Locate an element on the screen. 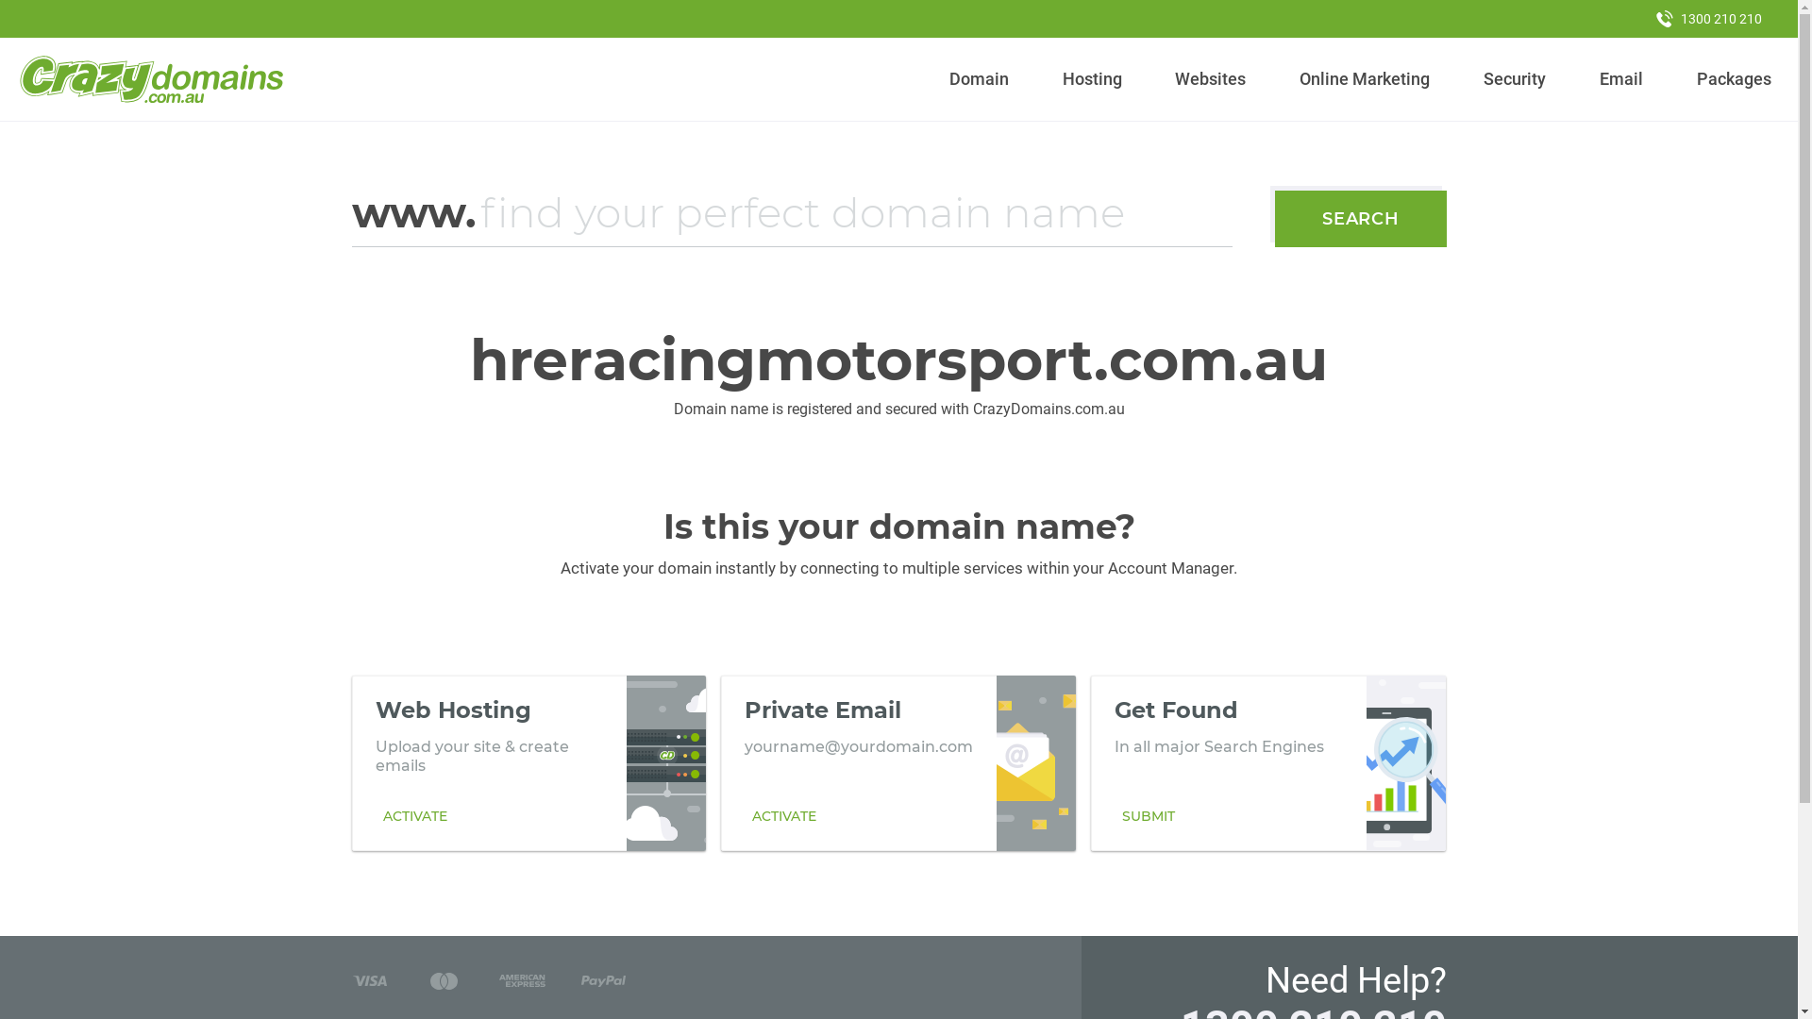  Email is located at coordinates (1621, 79).